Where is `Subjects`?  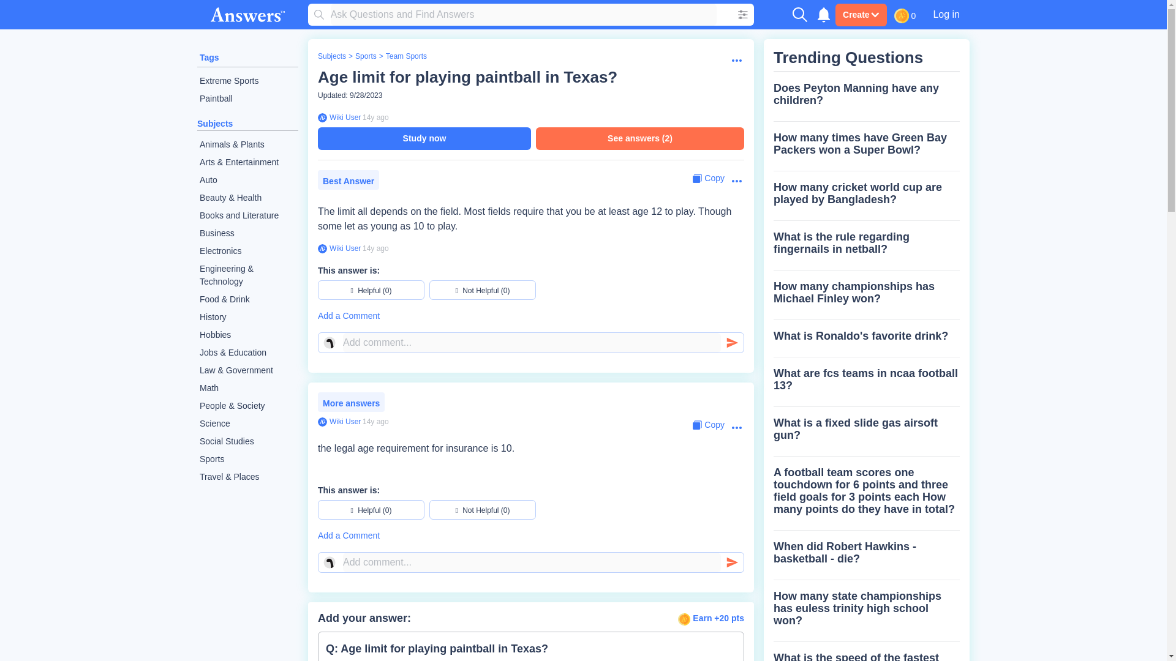
Subjects is located at coordinates (215, 124).